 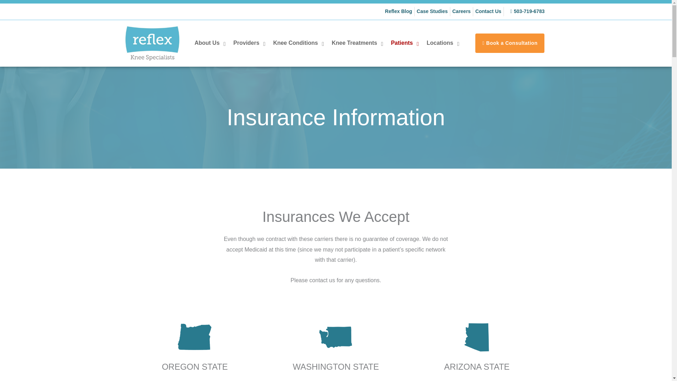 What do you see at coordinates (209, 43) in the screenshot?
I see `About Us` at bounding box center [209, 43].